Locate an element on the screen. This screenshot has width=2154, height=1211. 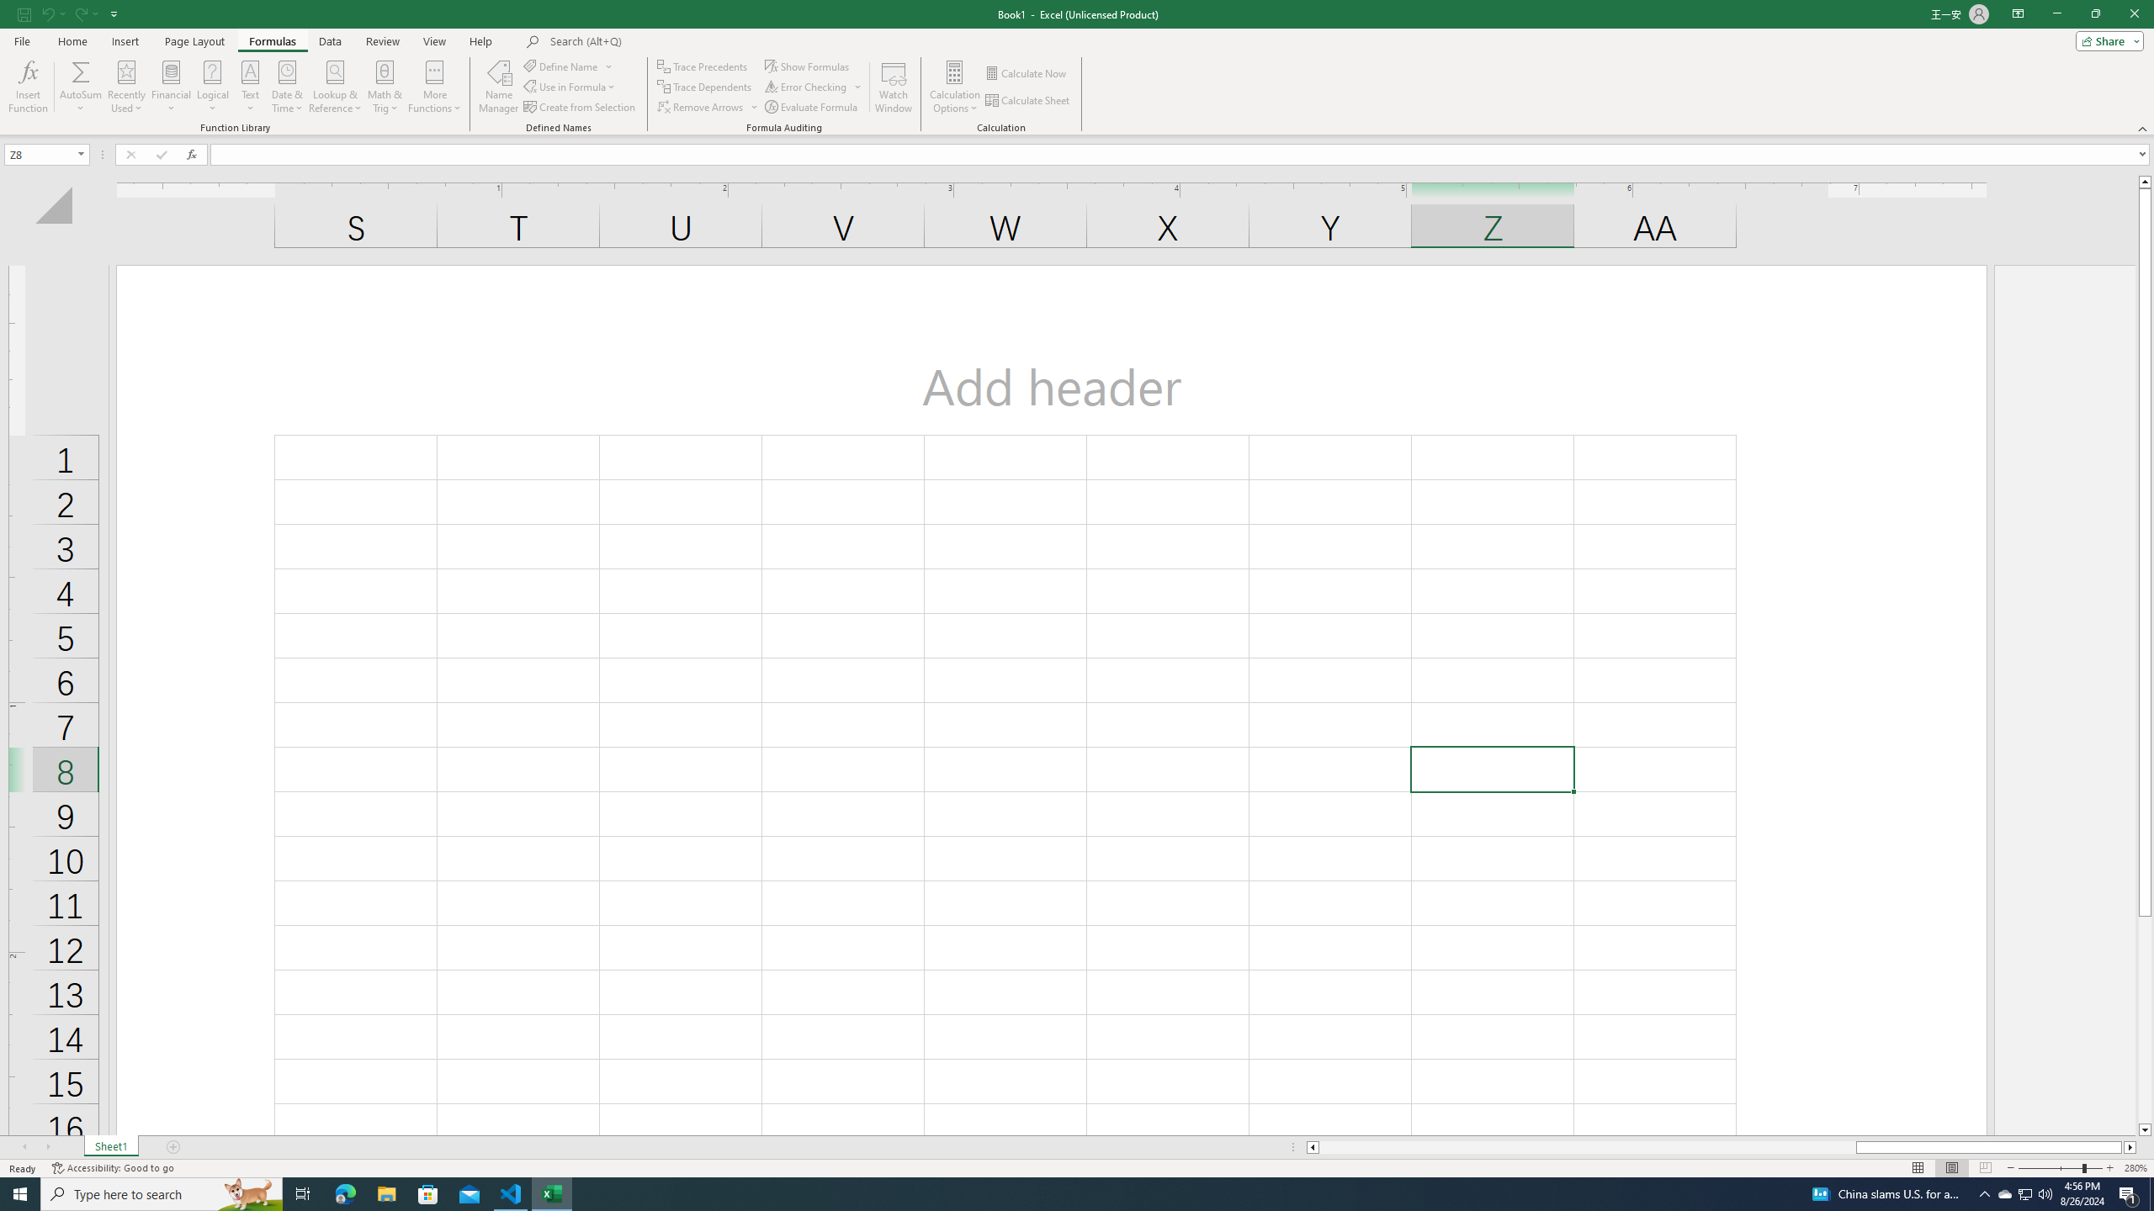
Name Manager is located at coordinates (498, 87).